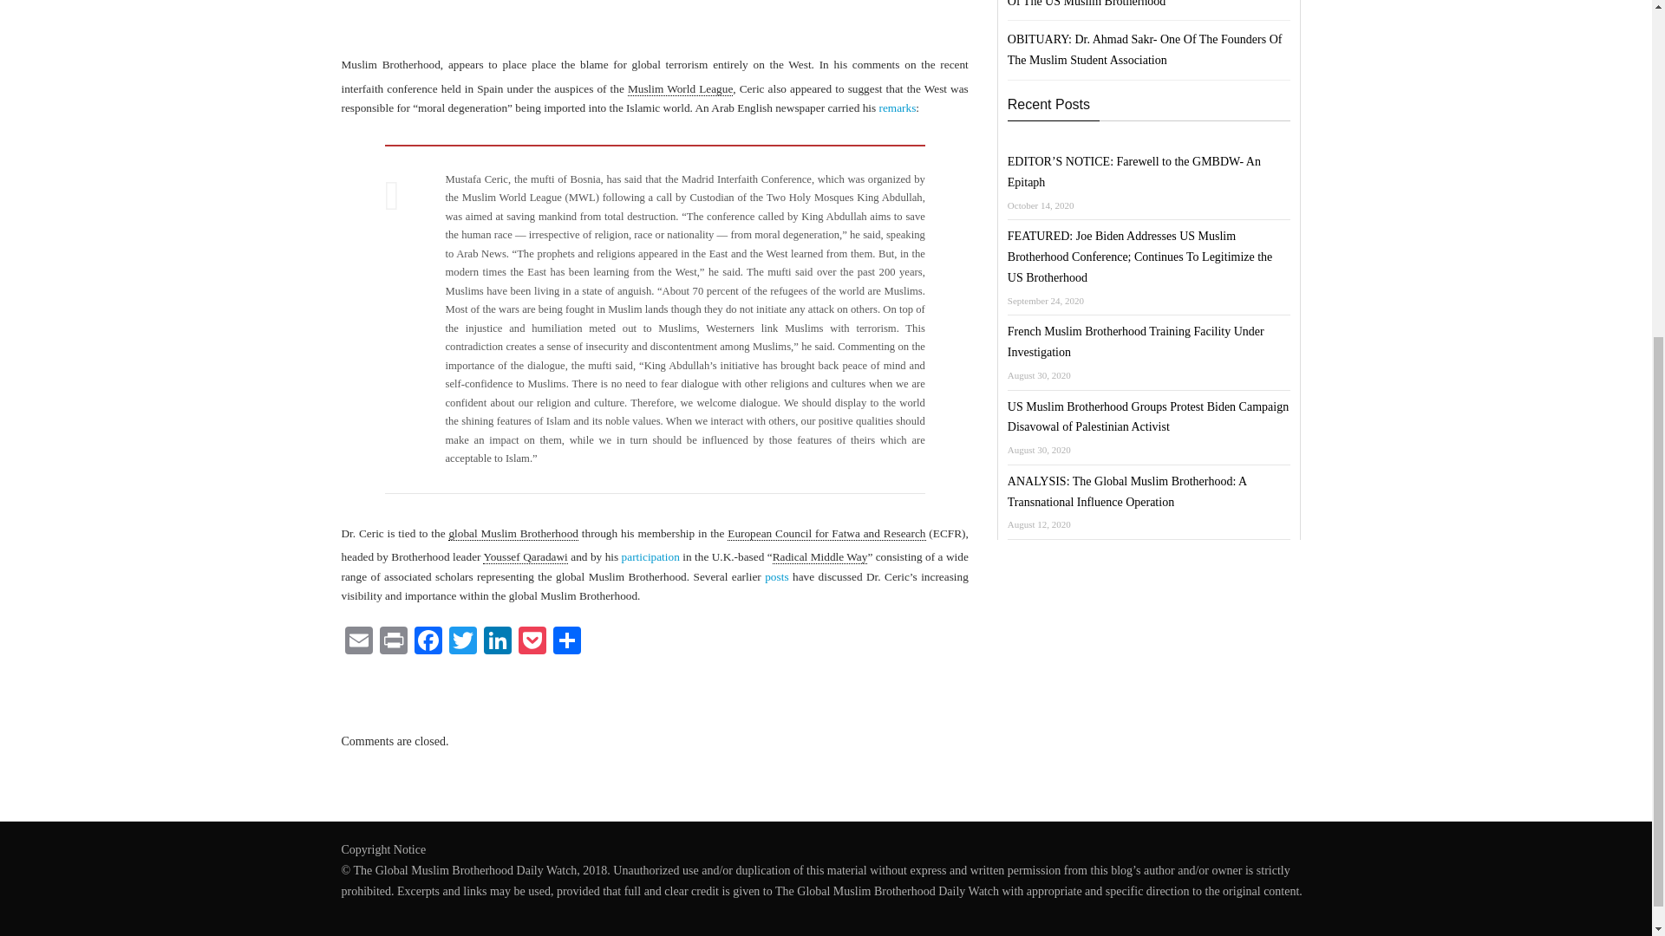 Image resolution: width=1665 pixels, height=936 pixels. What do you see at coordinates (428, 642) in the screenshot?
I see `Facebook` at bounding box center [428, 642].